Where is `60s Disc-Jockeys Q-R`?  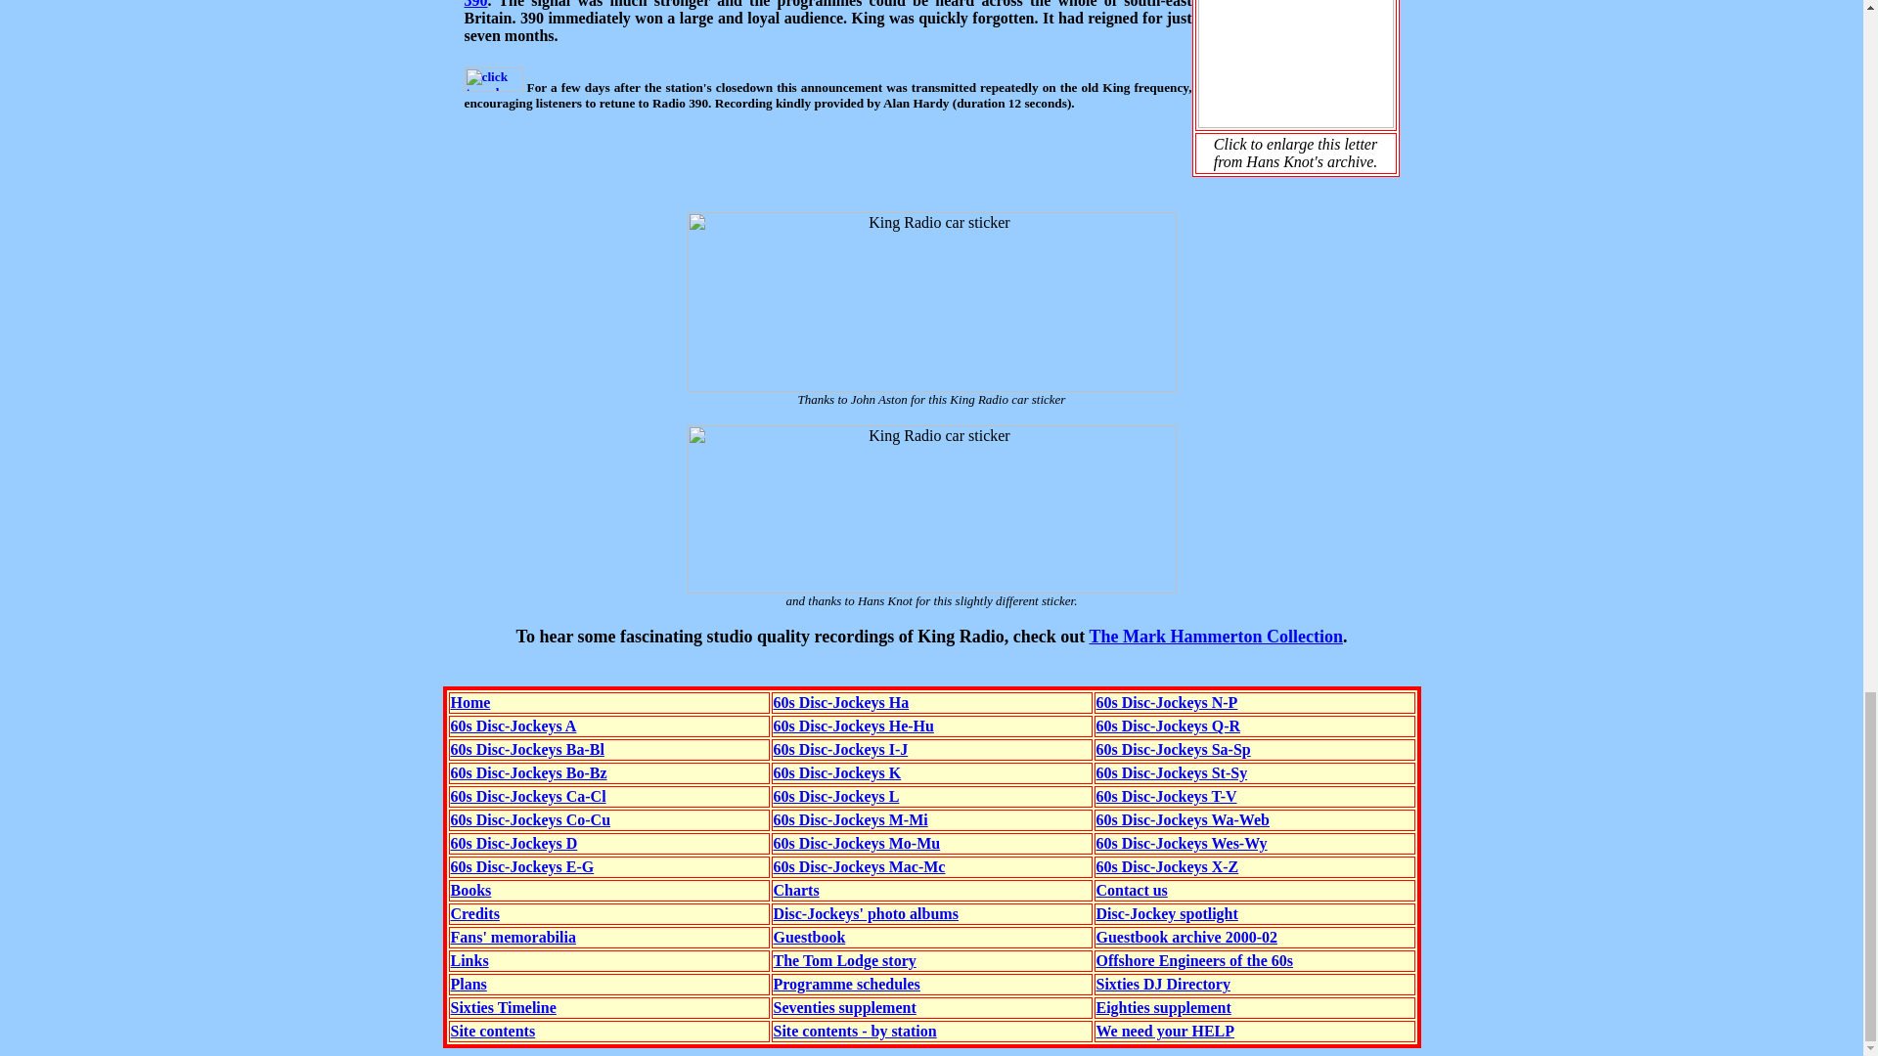 60s Disc-Jockeys Q-R is located at coordinates (1167, 726).